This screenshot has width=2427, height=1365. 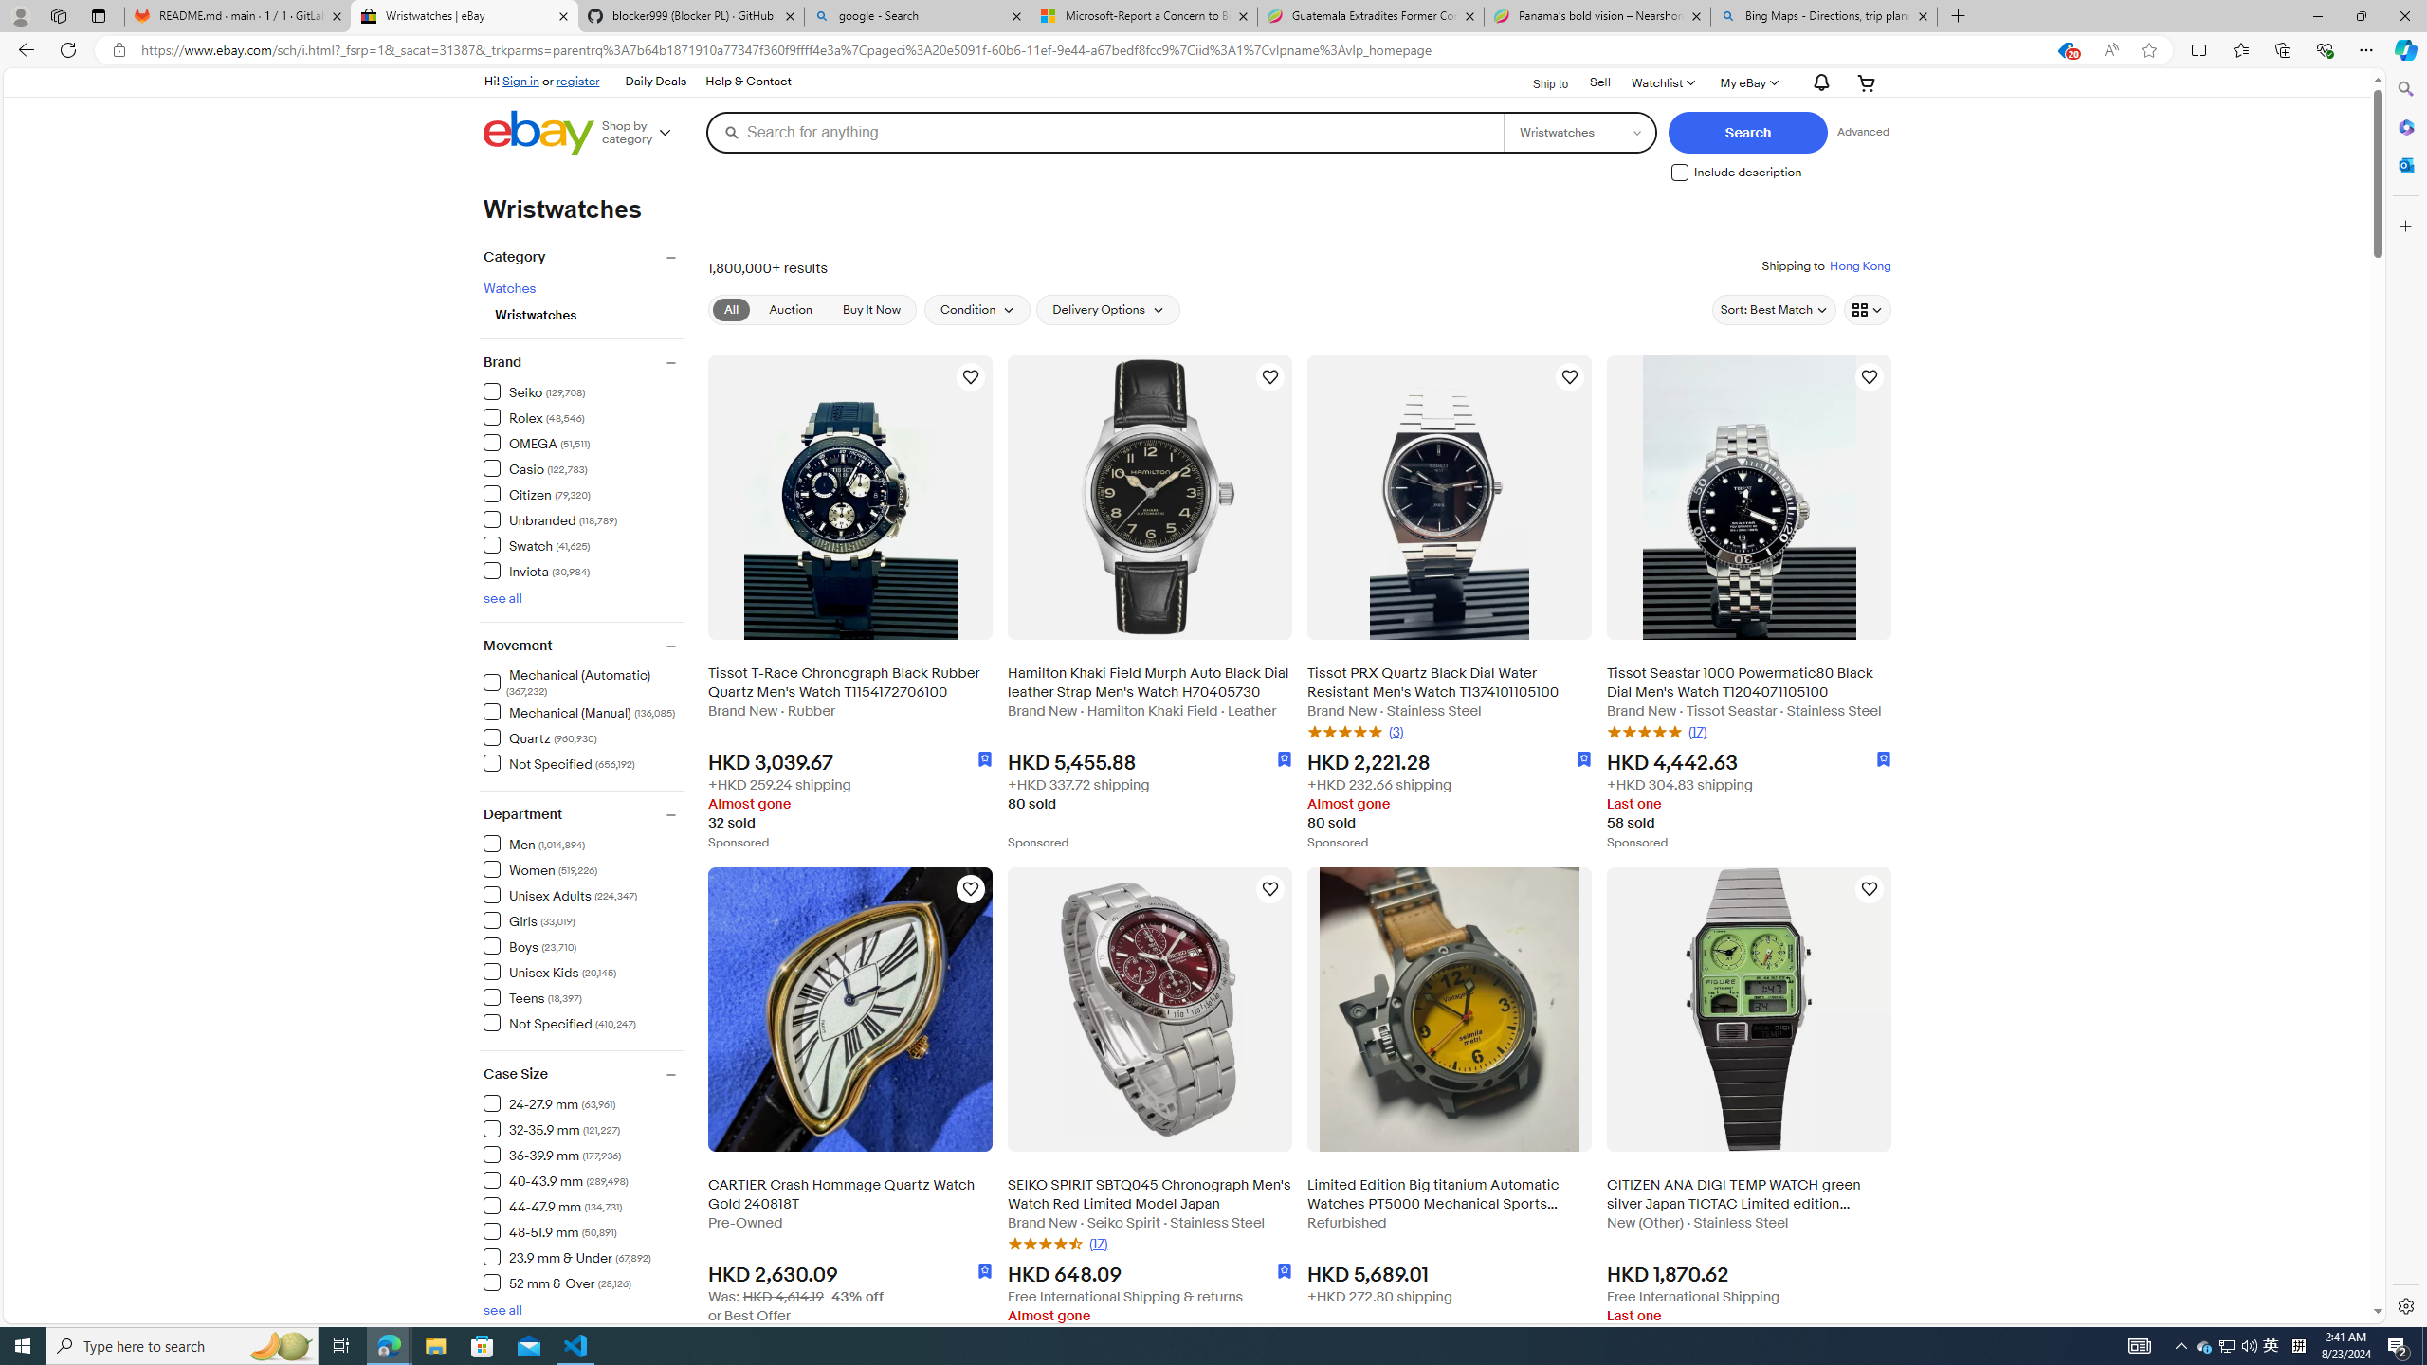 What do you see at coordinates (583, 544) in the screenshot?
I see `Swatch(41,625) Items` at bounding box center [583, 544].